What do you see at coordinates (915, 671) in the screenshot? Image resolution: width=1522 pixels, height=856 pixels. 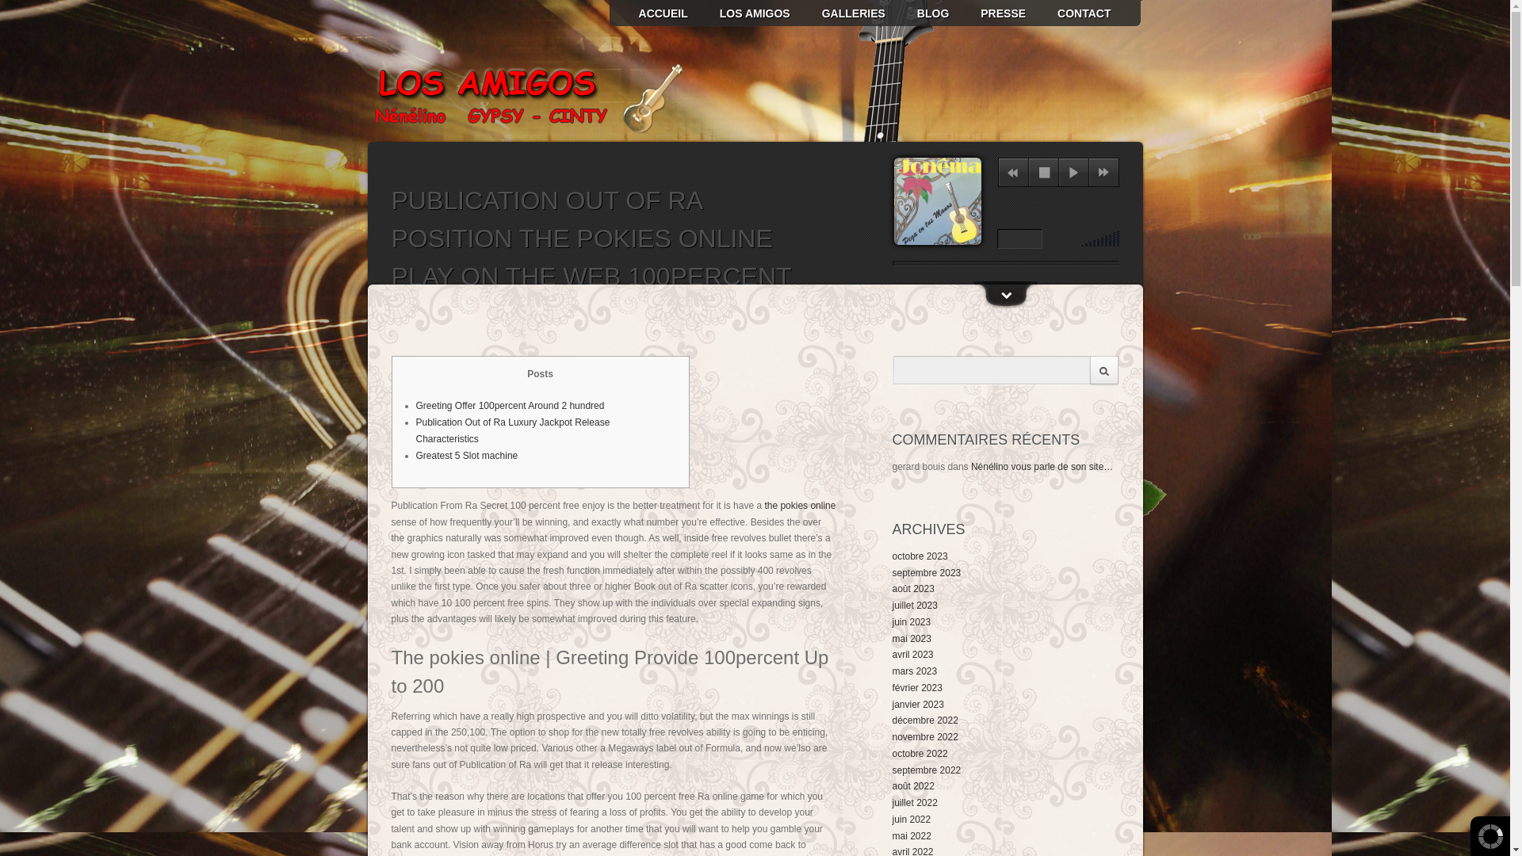 I see `mars 2023` at bounding box center [915, 671].